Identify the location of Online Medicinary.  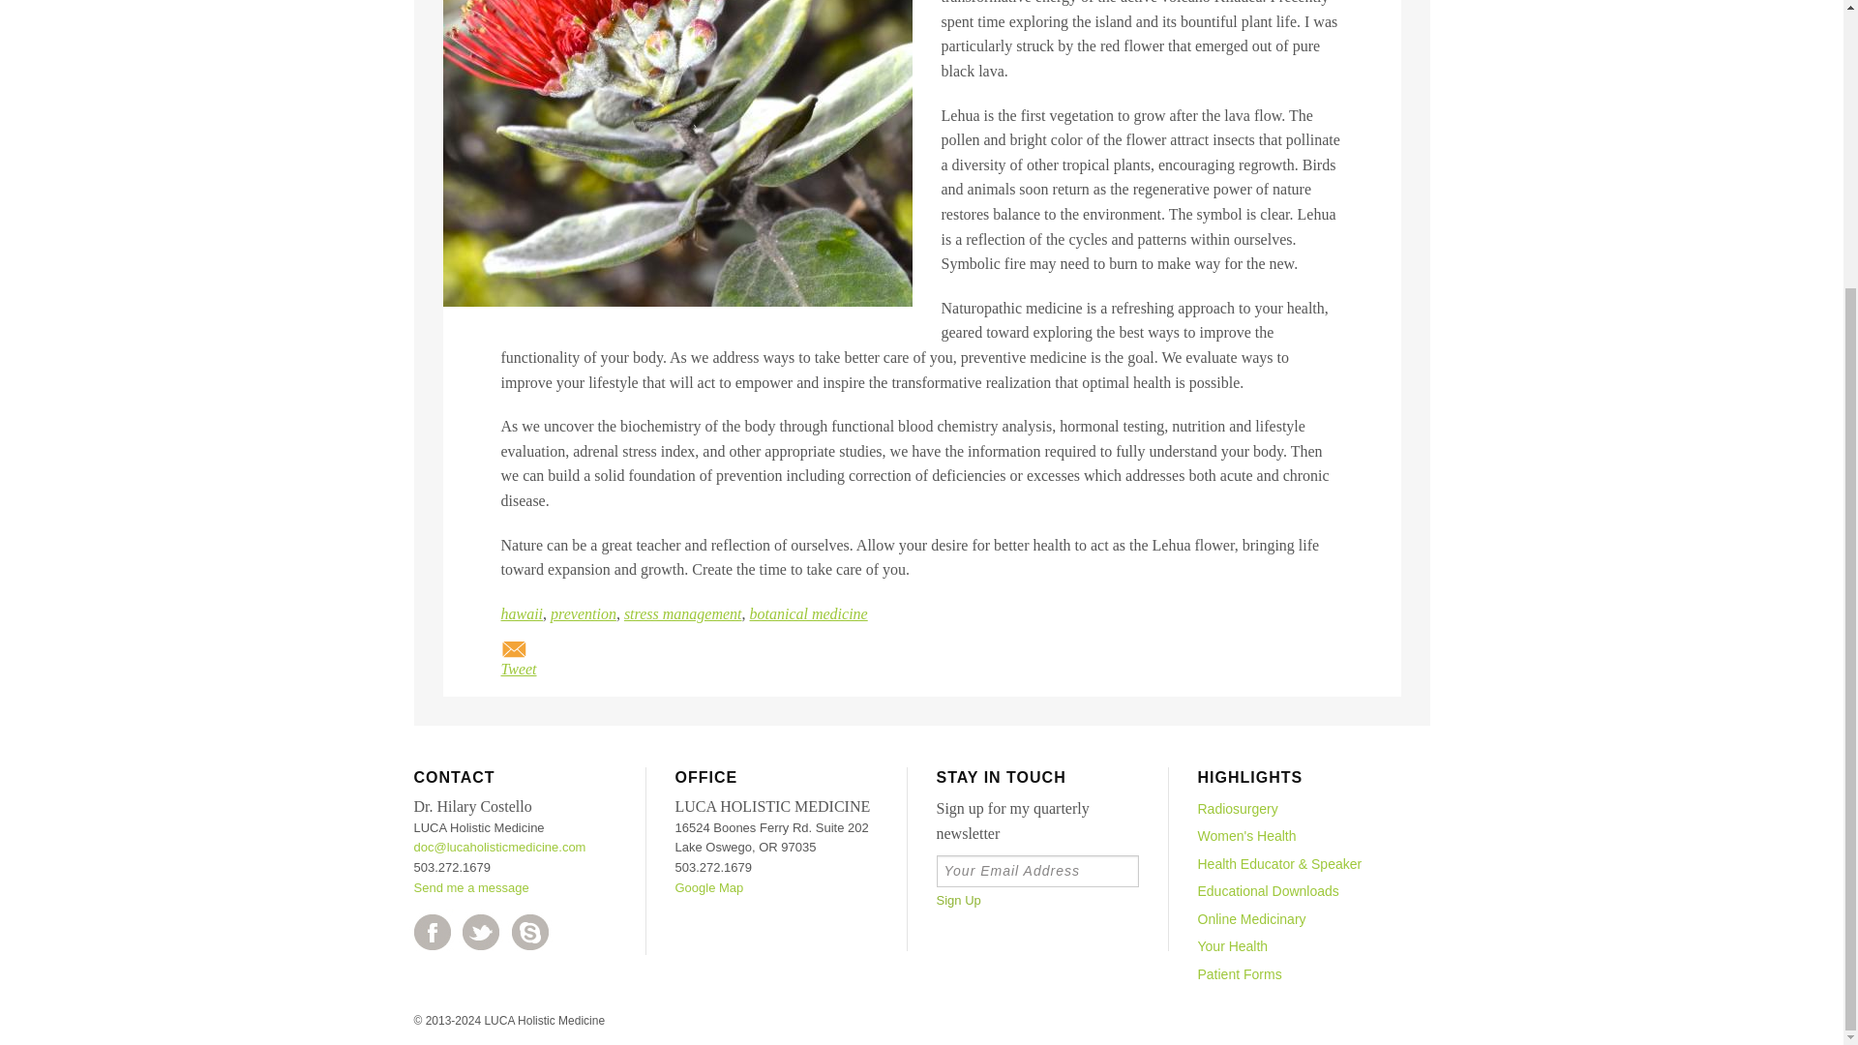
(1299, 919).